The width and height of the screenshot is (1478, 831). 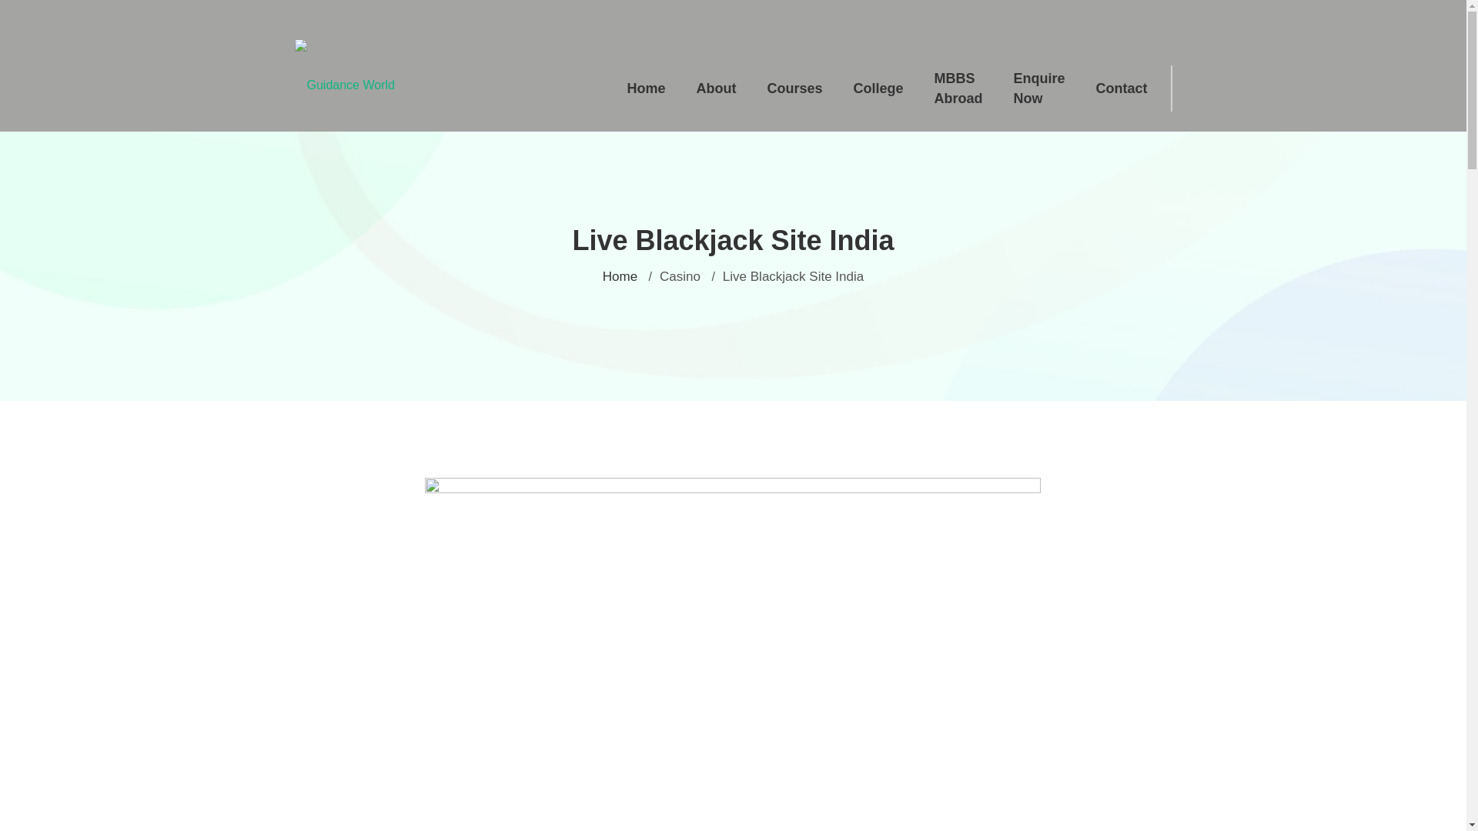 What do you see at coordinates (620, 276) in the screenshot?
I see `Home` at bounding box center [620, 276].